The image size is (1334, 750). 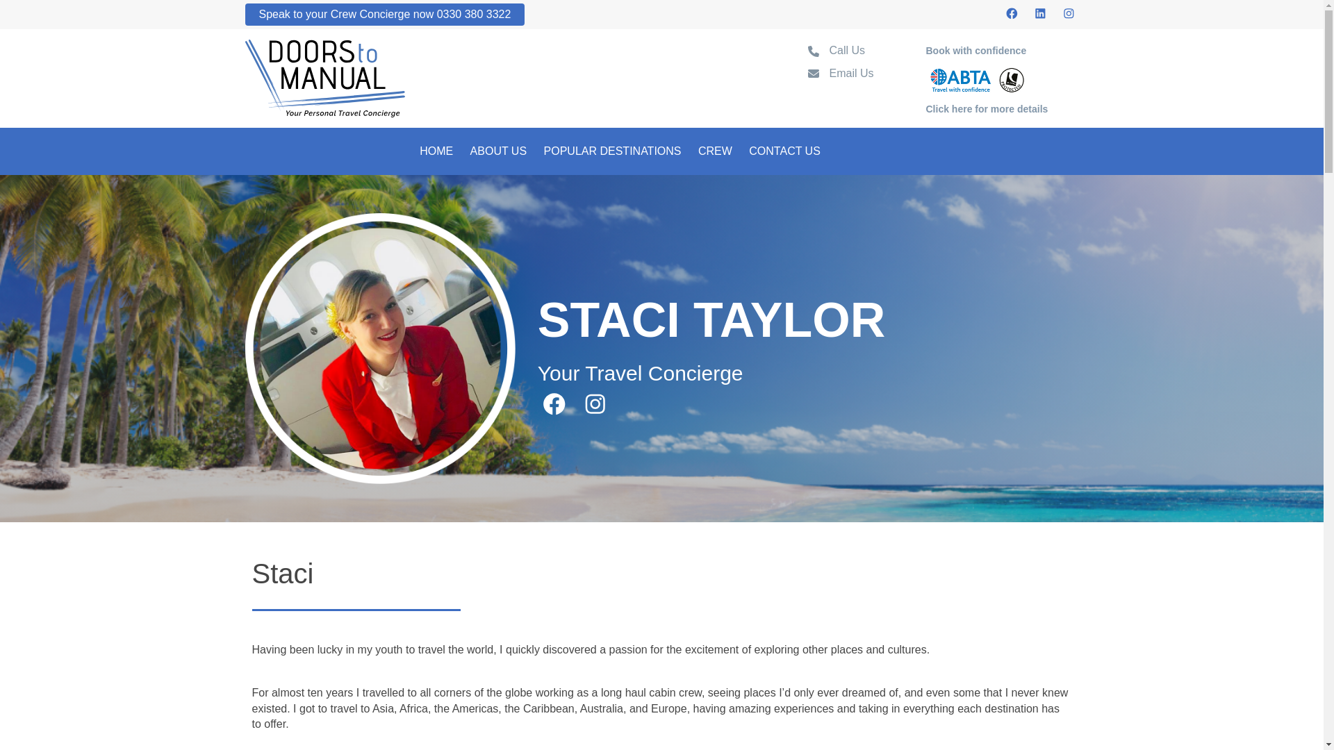 I want to click on HOME, so click(x=436, y=151).